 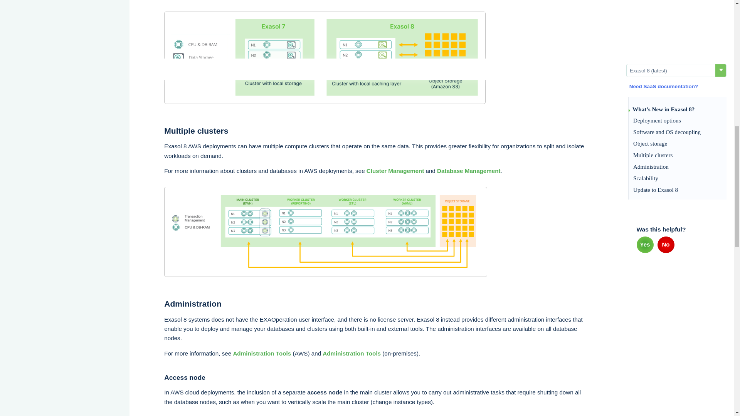 I want to click on Administration Tools, so click(x=351, y=353).